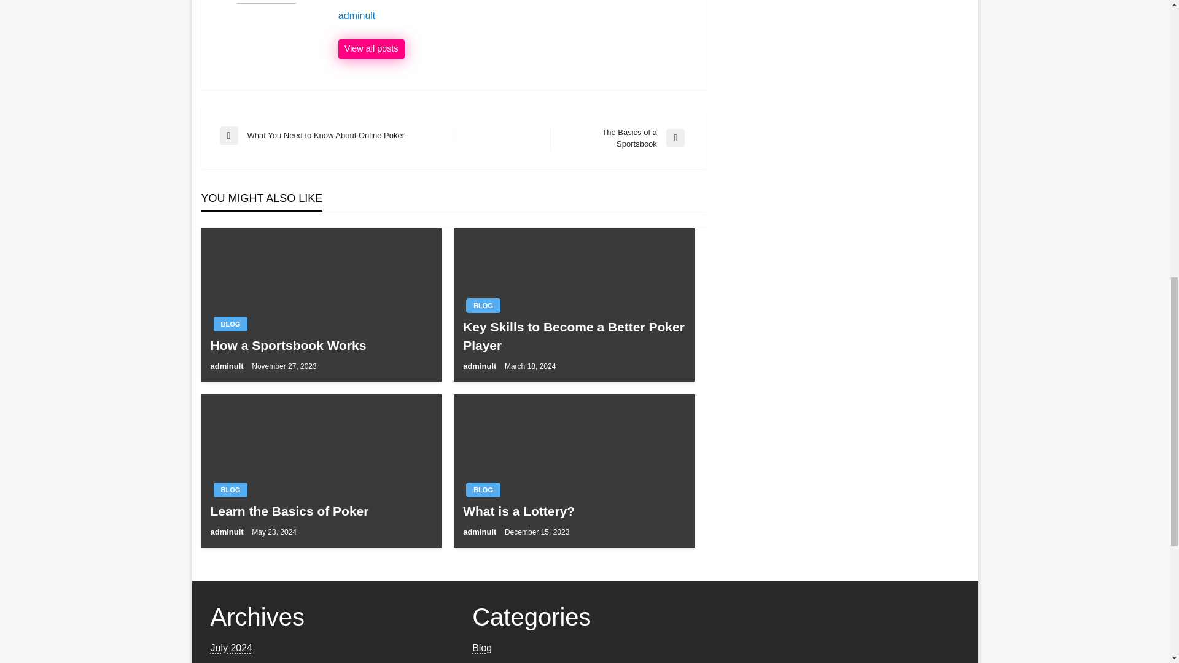  I want to click on adminult, so click(619, 139).